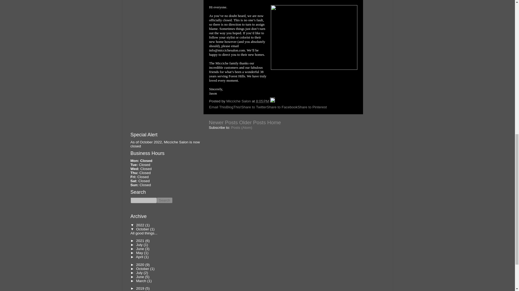  What do you see at coordinates (143, 229) in the screenshot?
I see `October` at bounding box center [143, 229].